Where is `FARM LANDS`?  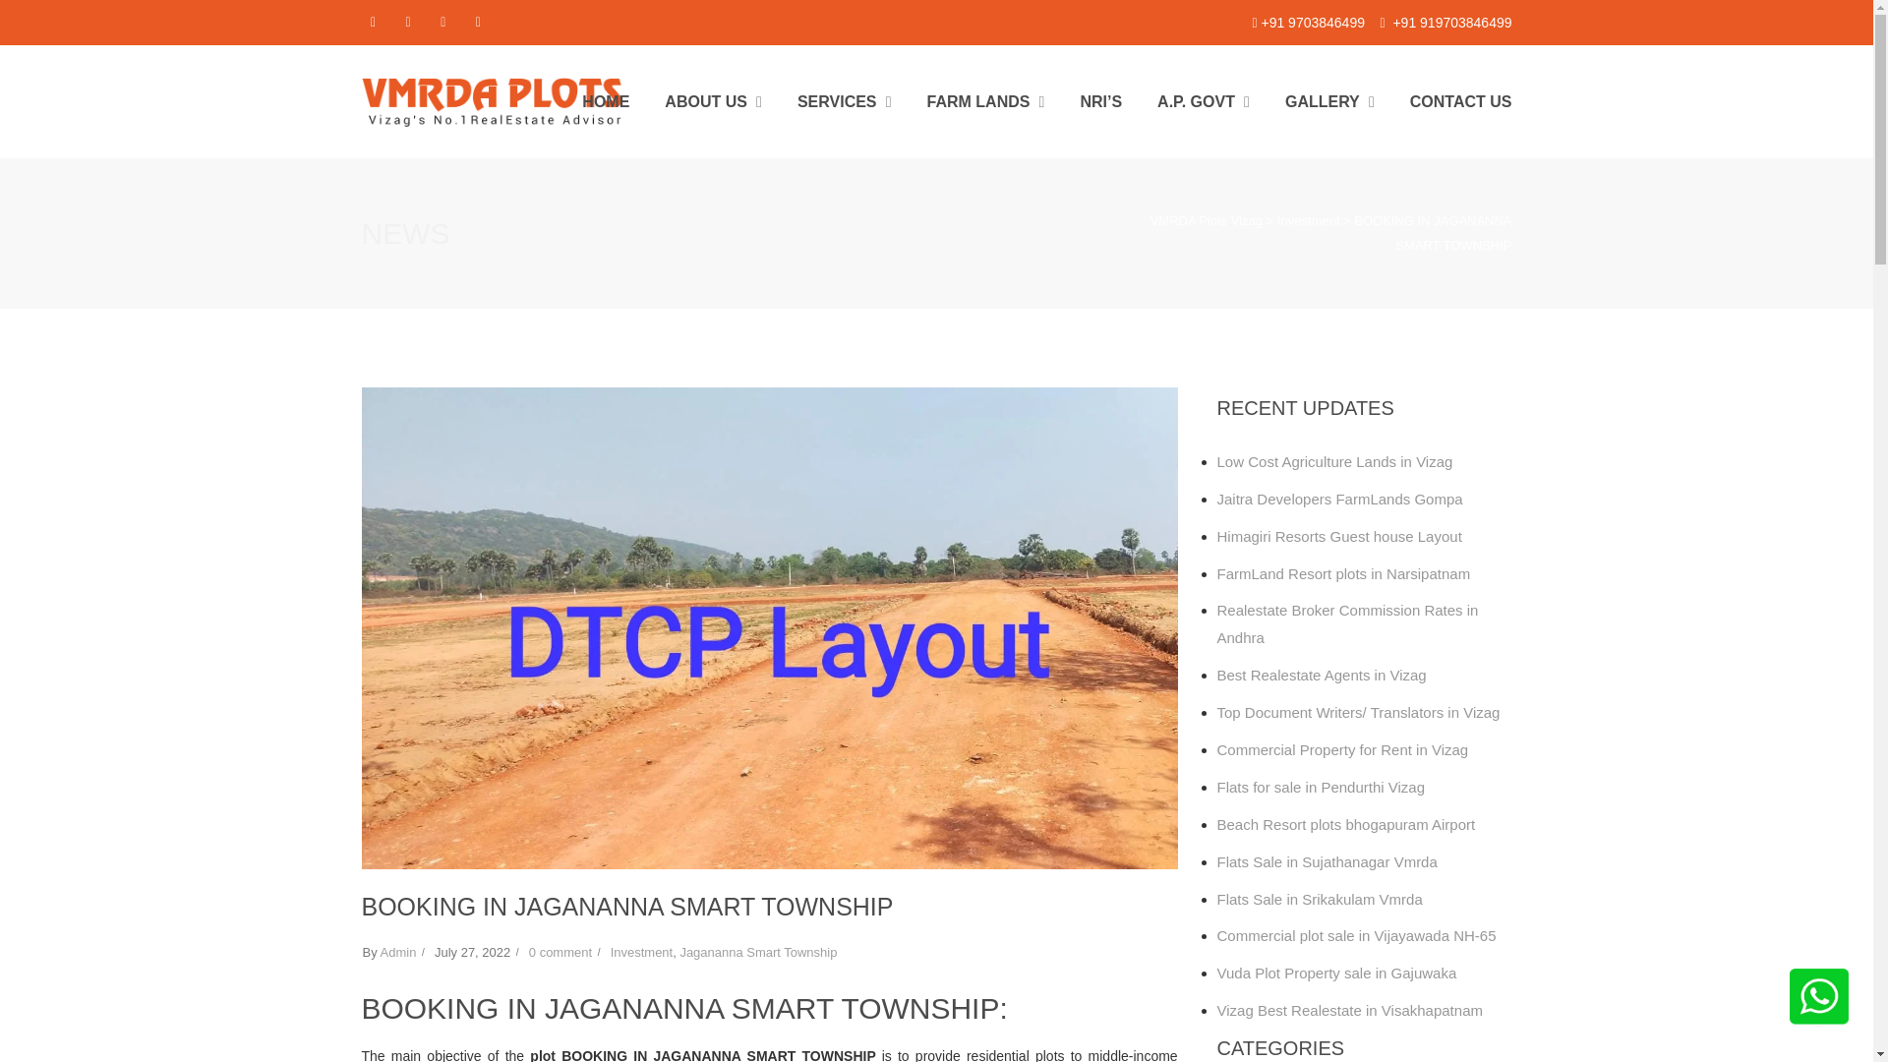
FARM LANDS is located at coordinates (985, 101).